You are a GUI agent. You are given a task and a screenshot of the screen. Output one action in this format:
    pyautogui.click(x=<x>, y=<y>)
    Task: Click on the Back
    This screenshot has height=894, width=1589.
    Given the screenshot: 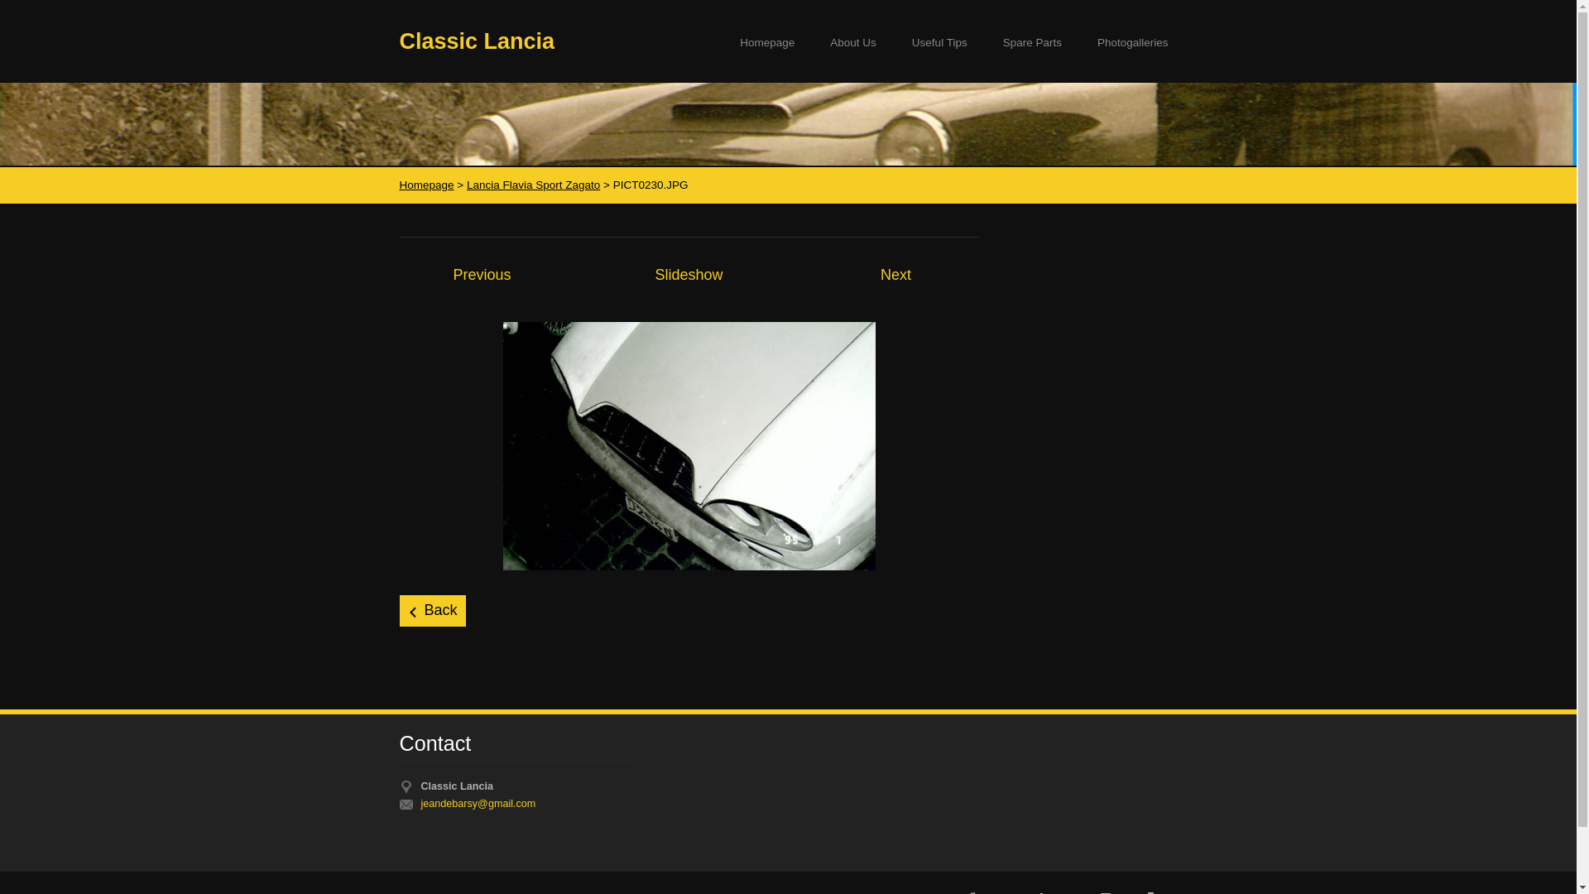 What is the action you would take?
    pyautogui.click(x=432, y=611)
    